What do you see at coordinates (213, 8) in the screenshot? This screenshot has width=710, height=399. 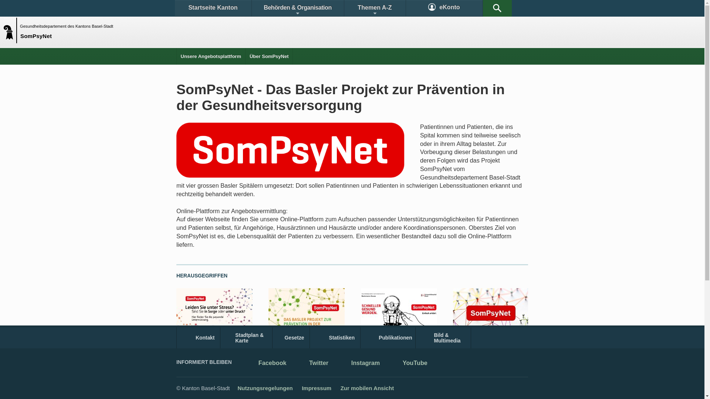 I see `Startseite Kanton` at bounding box center [213, 8].